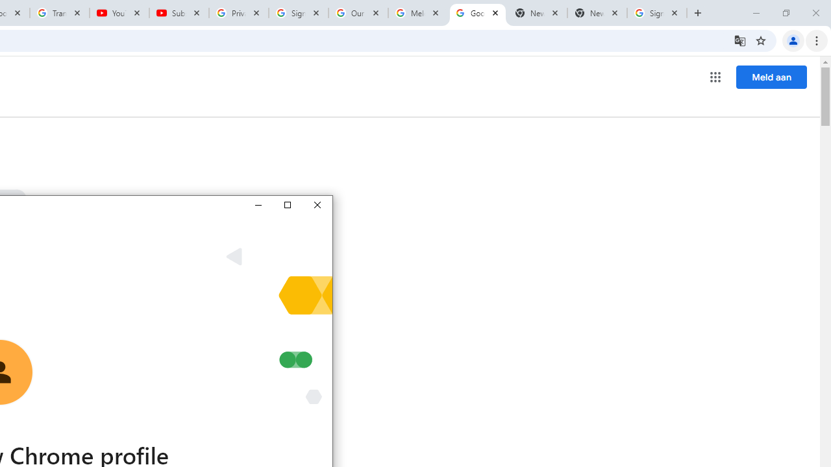 The image size is (831, 467). Describe the element at coordinates (597, 13) in the screenshot. I see `New Tab` at that location.